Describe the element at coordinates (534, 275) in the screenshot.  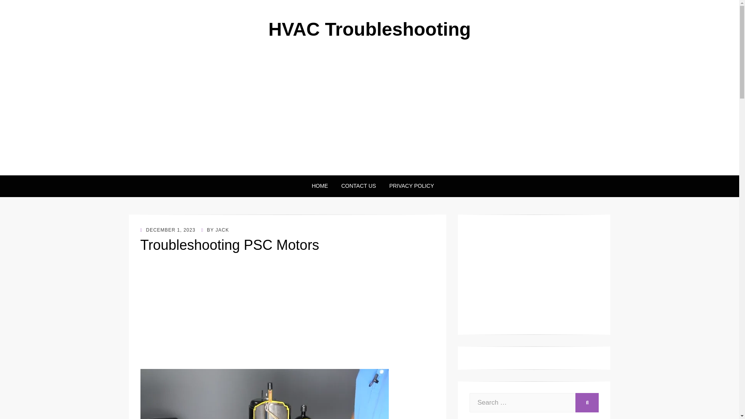
I see `Advertisement` at that location.